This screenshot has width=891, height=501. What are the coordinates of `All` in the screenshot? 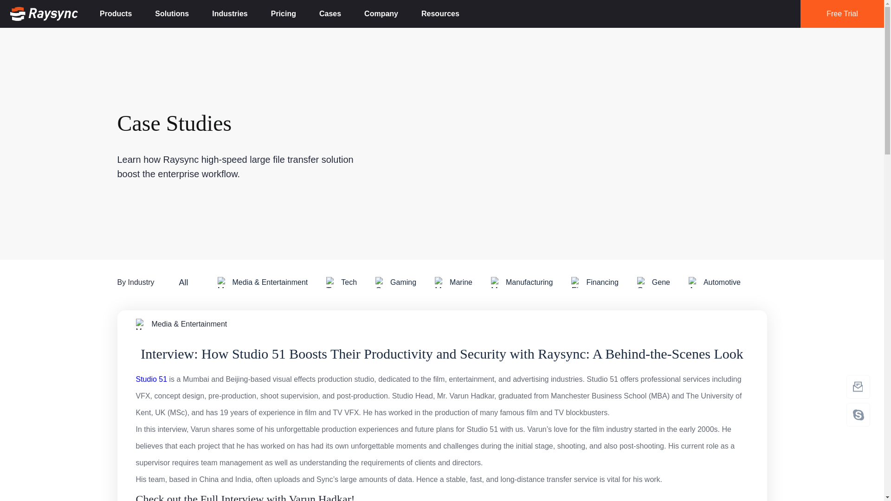 It's located at (184, 282).